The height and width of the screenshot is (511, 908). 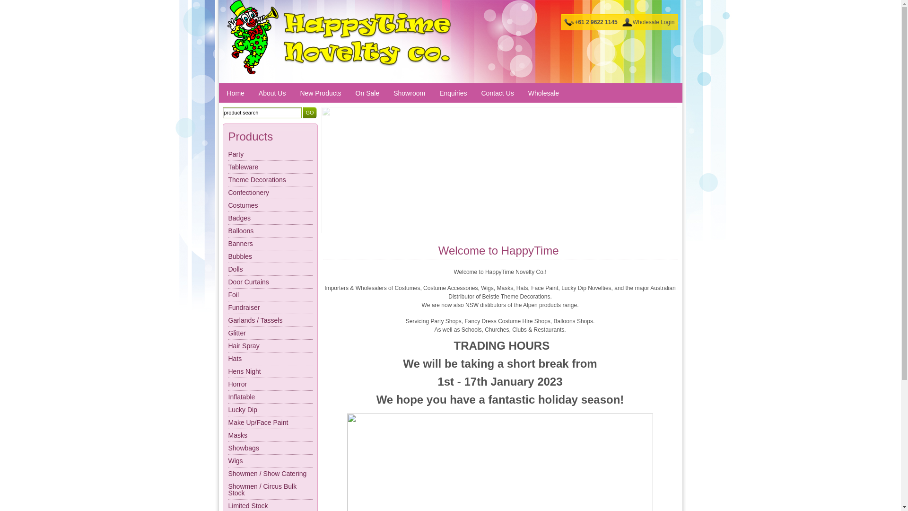 I want to click on Enquiries, so click(x=453, y=94).